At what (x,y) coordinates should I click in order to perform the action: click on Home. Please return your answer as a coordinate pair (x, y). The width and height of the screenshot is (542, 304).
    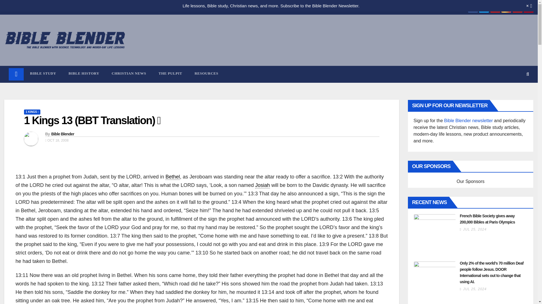
    Looking at the image, I should click on (459, 8).